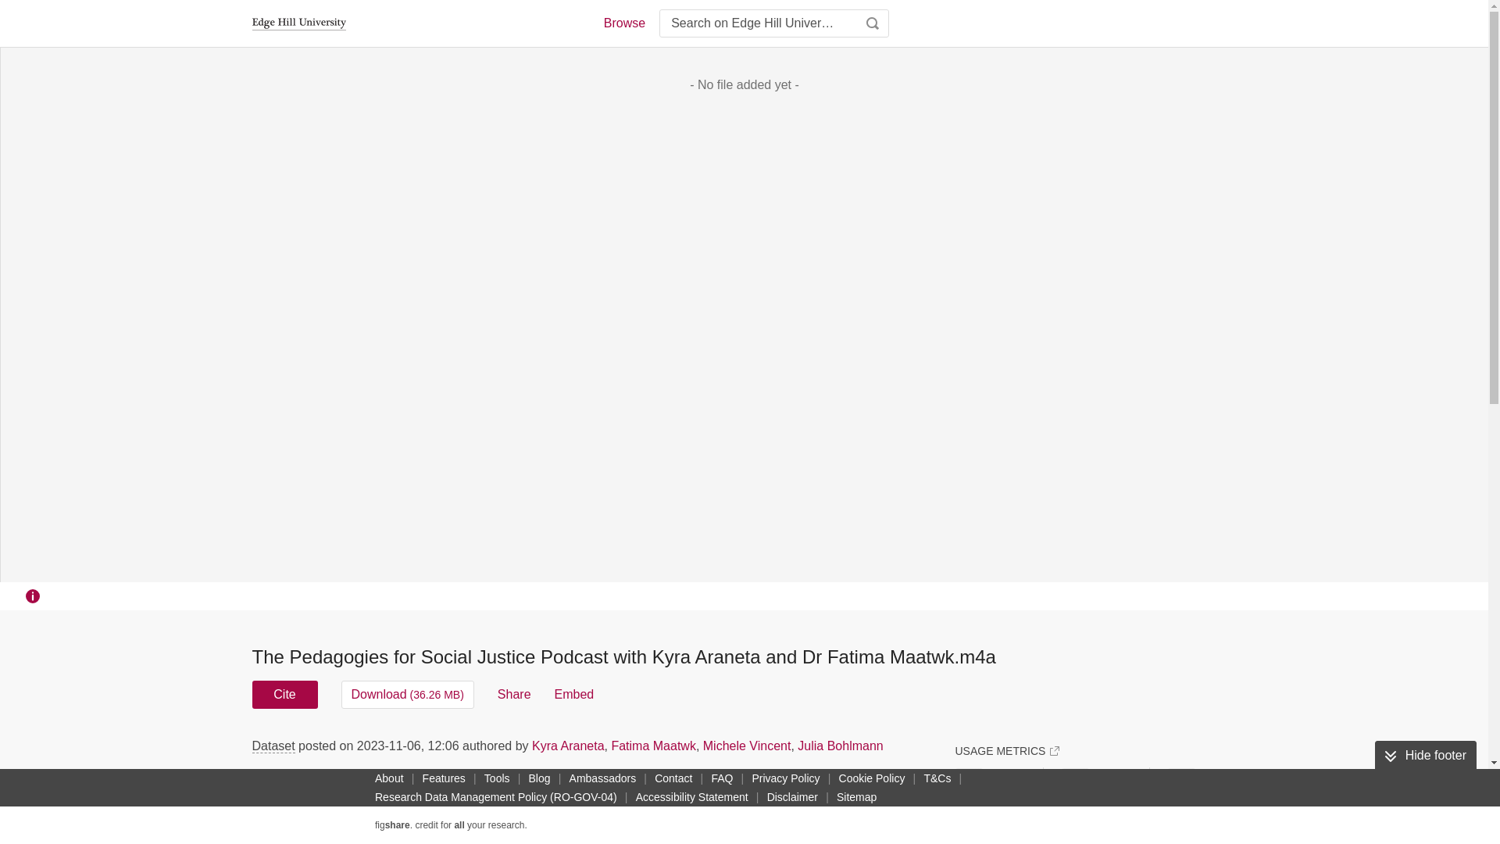 The width and height of the screenshot is (1500, 844). I want to click on Fatima Maatwk, so click(653, 746).